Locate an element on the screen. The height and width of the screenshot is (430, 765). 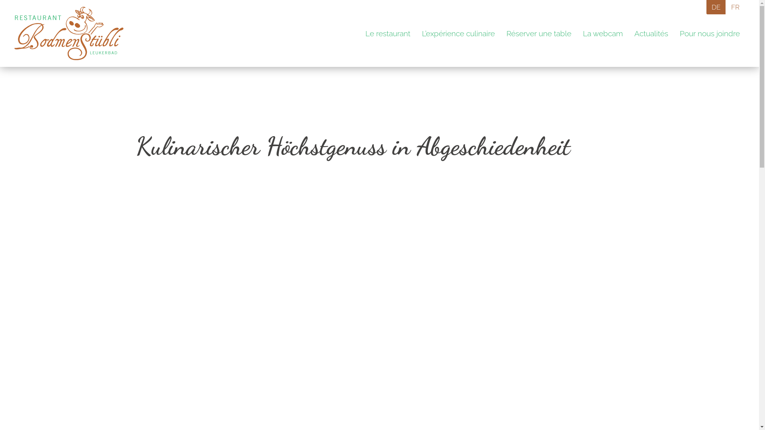
FR is located at coordinates (735, 7).